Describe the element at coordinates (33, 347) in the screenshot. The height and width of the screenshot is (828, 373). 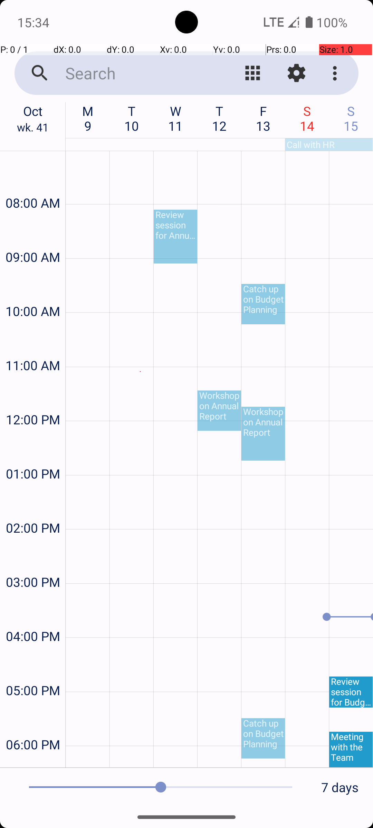
I see `11:00 AM` at that location.